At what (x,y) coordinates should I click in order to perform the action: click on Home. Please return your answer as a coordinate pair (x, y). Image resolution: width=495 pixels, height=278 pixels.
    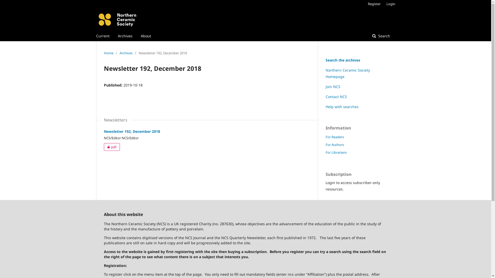
    Looking at the image, I should click on (108, 53).